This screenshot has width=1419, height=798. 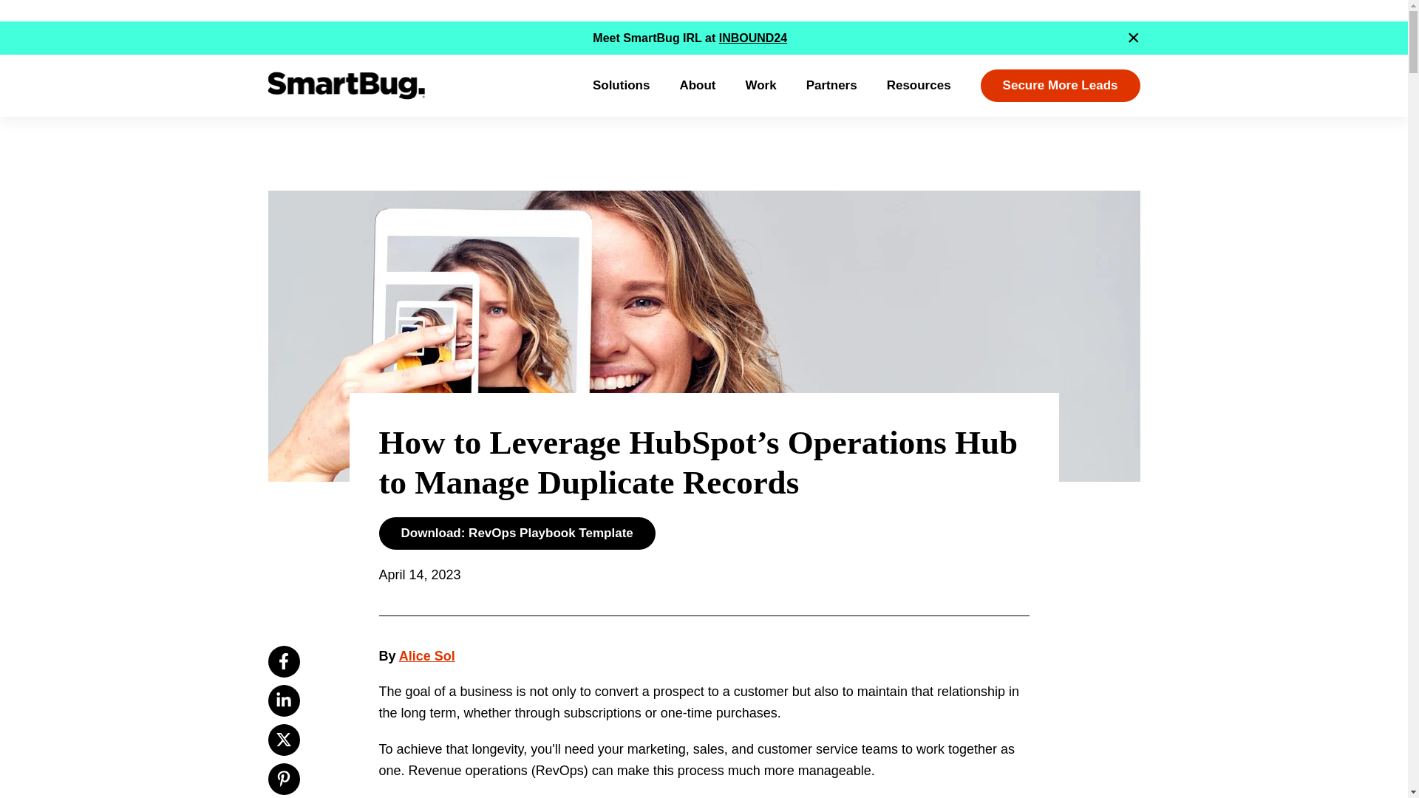 What do you see at coordinates (621, 86) in the screenshot?
I see `Solutions` at bounding box center [621, 86].